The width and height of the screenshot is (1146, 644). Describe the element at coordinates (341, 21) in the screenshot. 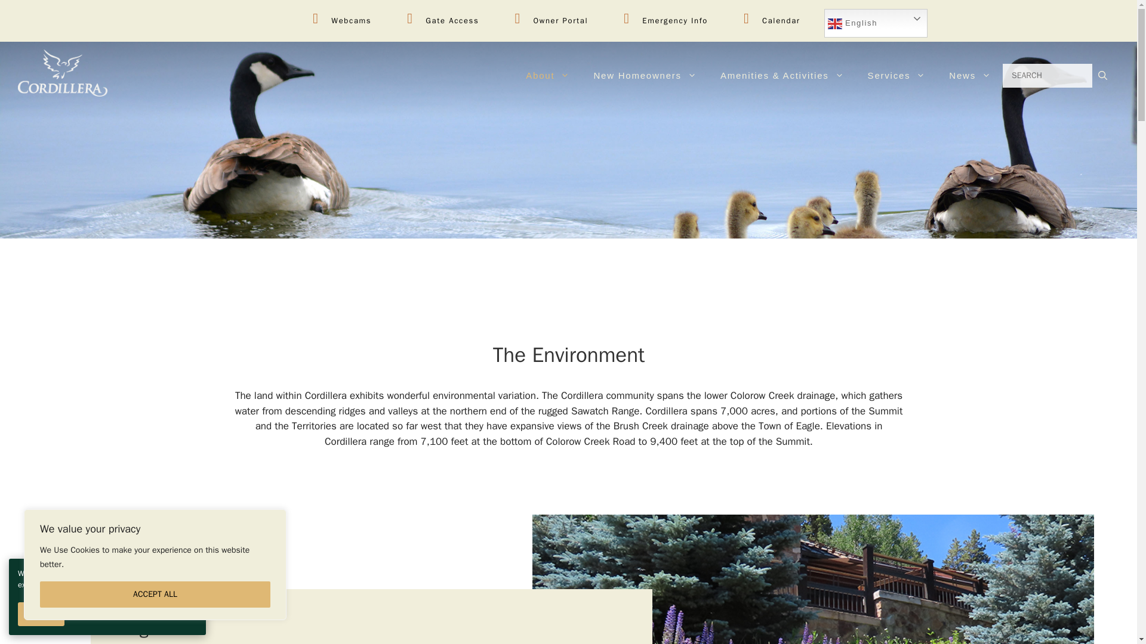

I see `Webcams` at that location.